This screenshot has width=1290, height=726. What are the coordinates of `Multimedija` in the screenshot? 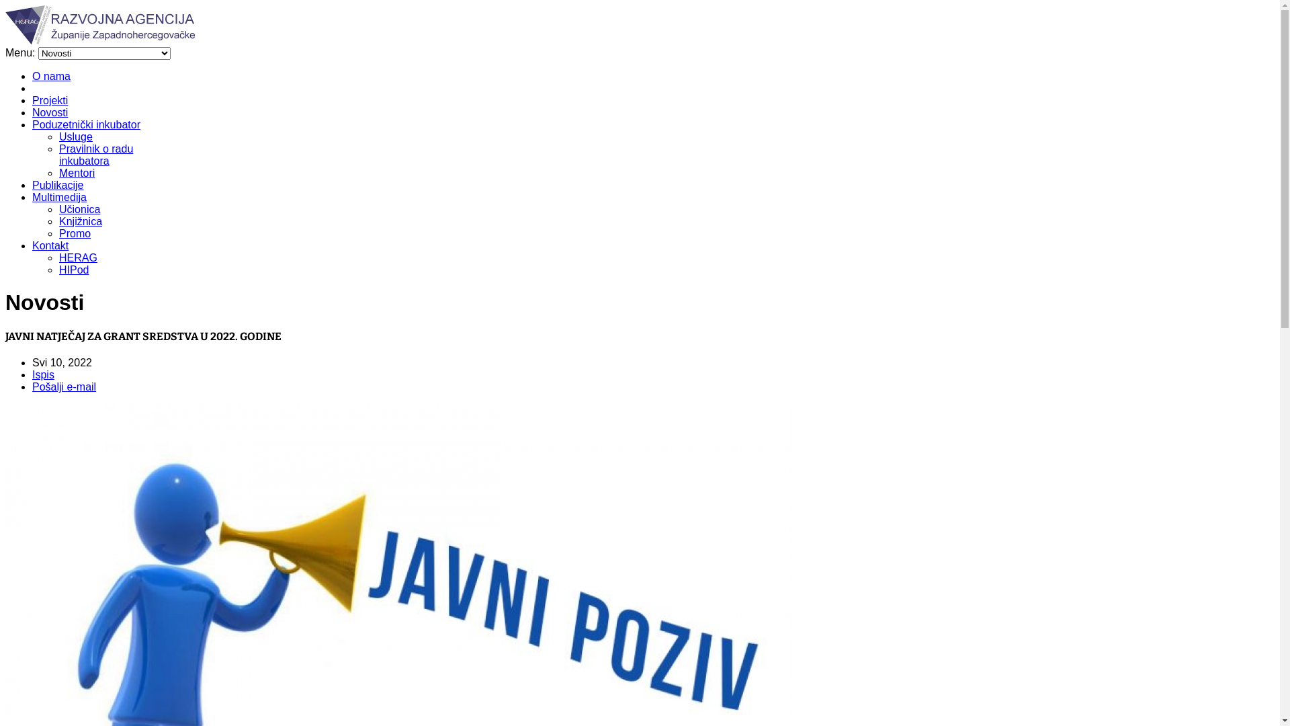 It's located at (59, 198).